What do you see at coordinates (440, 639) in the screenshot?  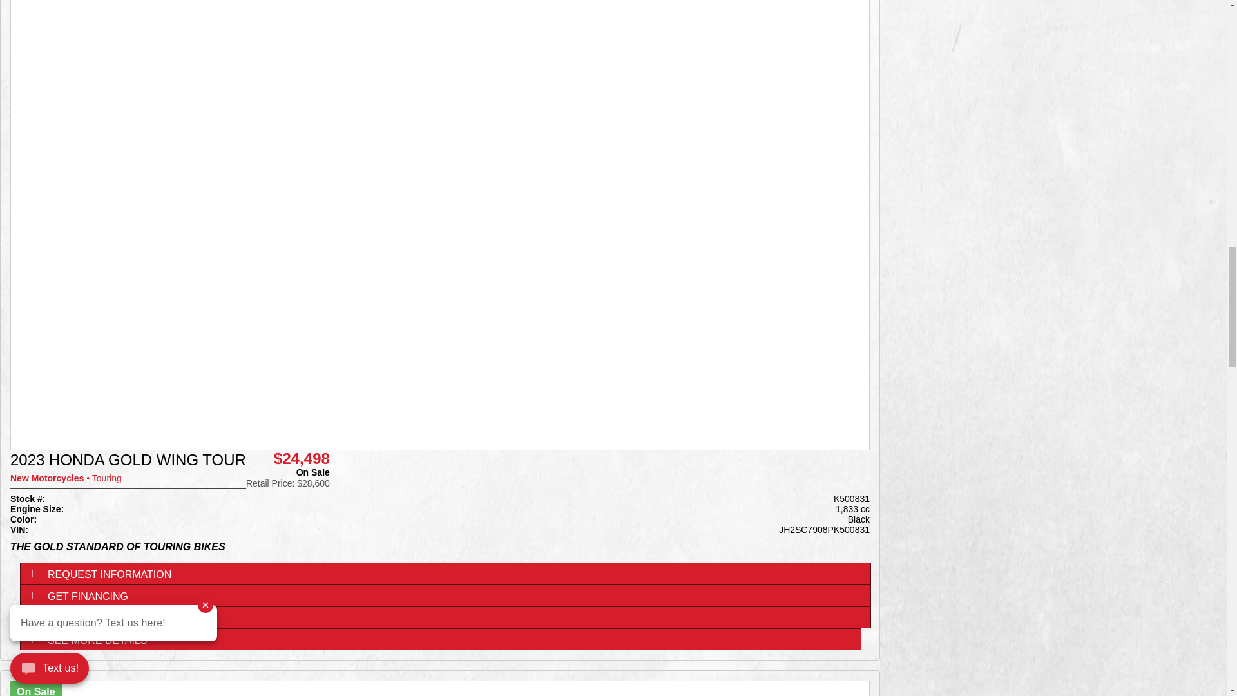 I see `See More Details` at bounding box center [440, 639].